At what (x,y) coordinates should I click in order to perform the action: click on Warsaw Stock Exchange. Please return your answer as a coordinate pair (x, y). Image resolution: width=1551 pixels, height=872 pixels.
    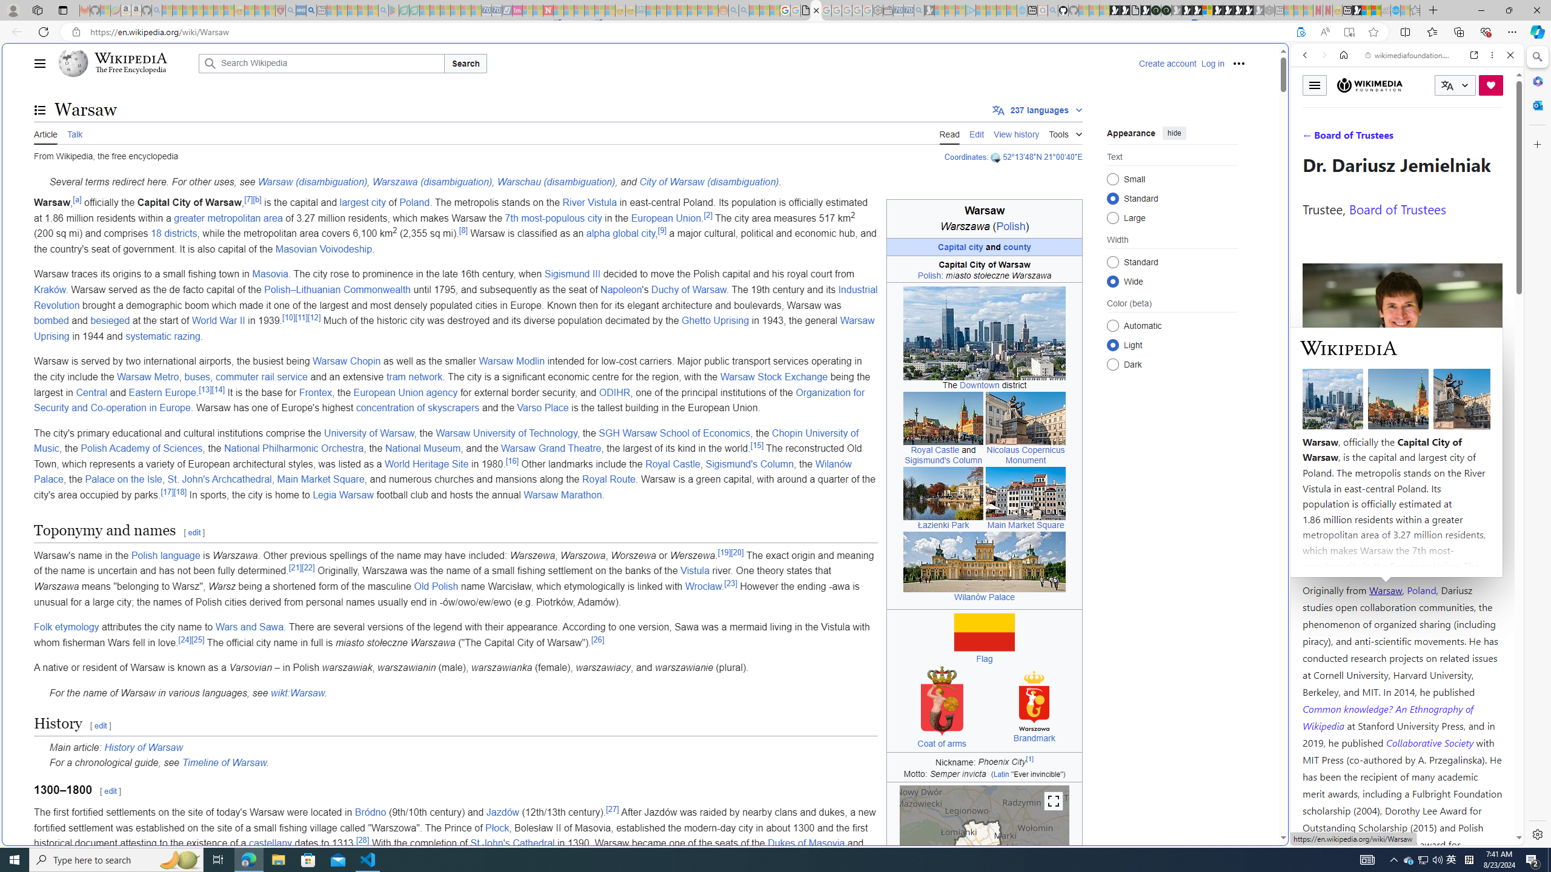
    Looking at the image, I should click on (774, 377).